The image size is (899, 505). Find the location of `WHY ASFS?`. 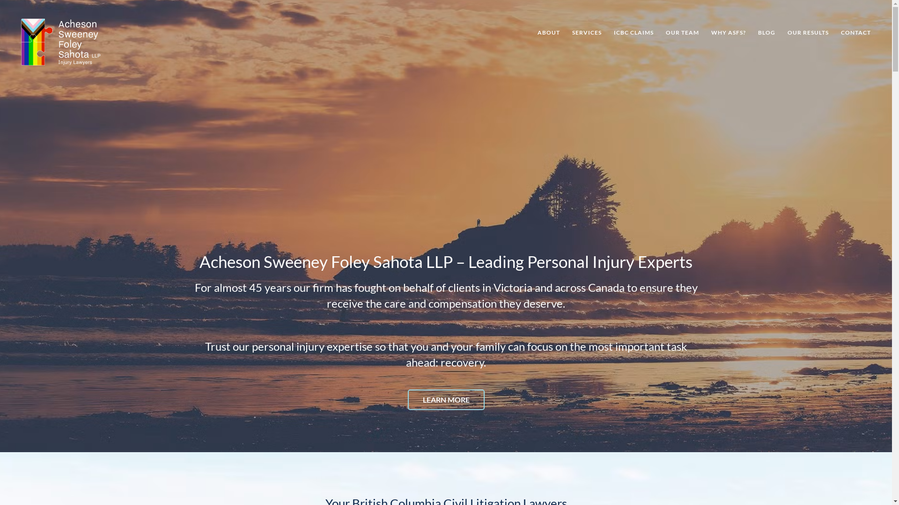

WHY ASFS? is located at coordinates (729, 33).